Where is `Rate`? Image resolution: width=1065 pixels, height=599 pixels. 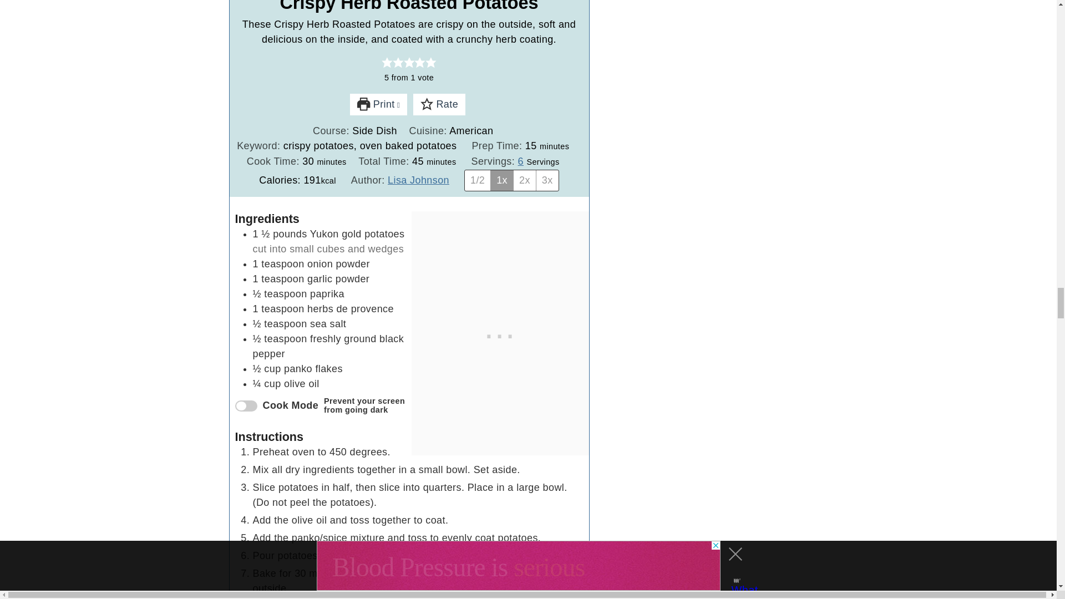
Rate is located at coordinates (439, 104).